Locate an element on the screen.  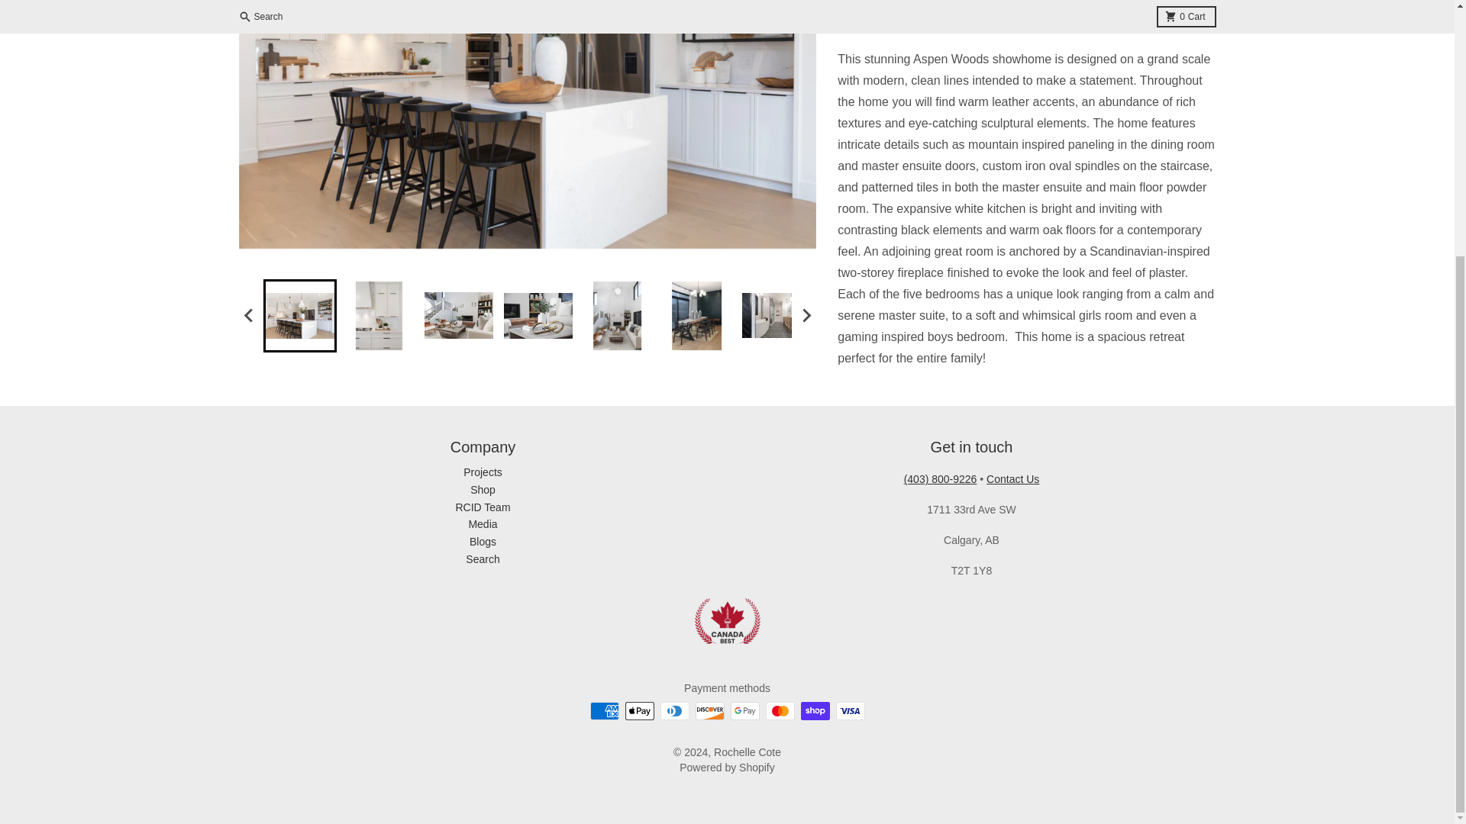
Media is located at coordinates (482, 524).